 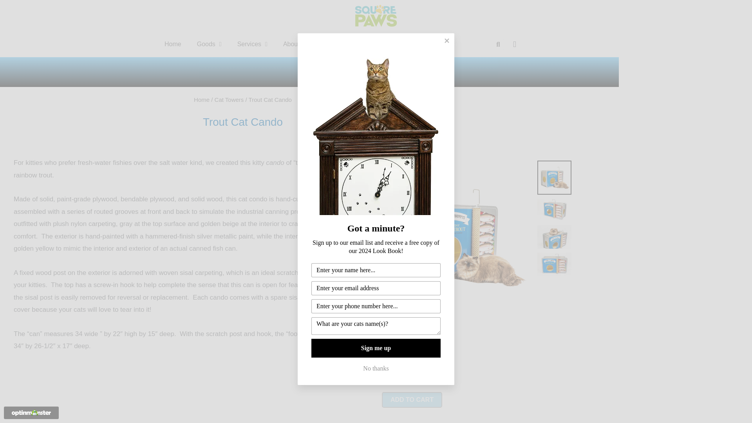 What do you see at coordinates (306, 213) in the screenshot?
I see `DSC5422-Edit.jpg` at bounding box center [306, 213].